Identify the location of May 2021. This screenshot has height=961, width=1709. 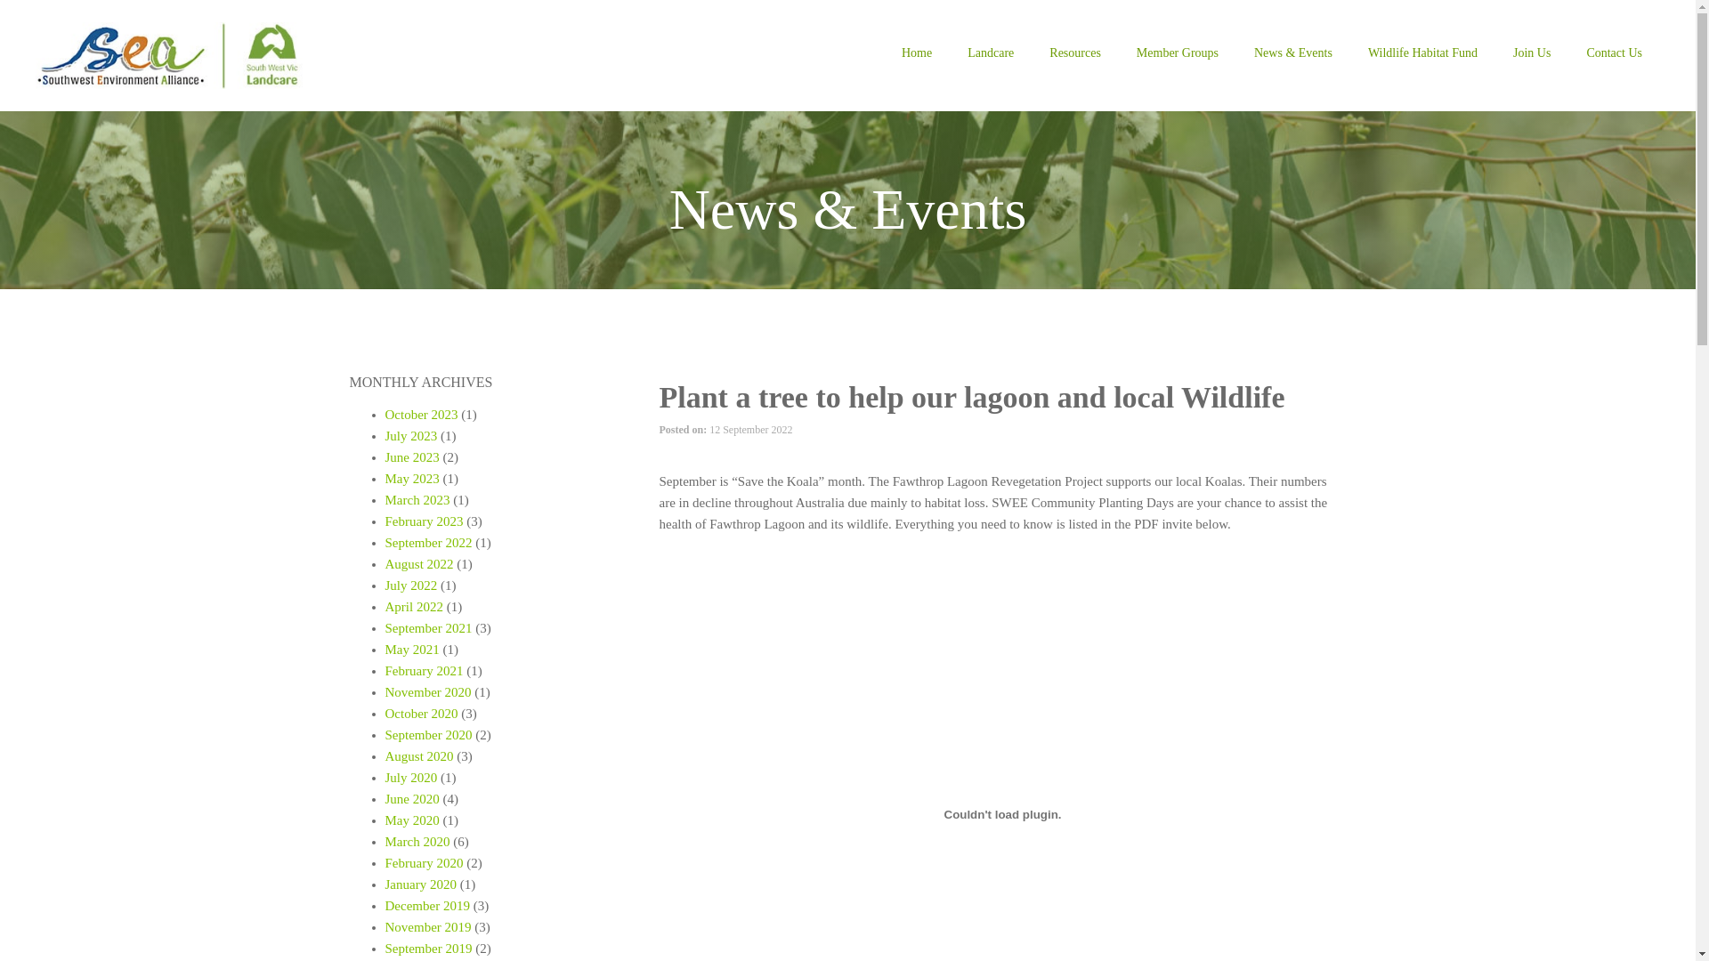
(411, 650).